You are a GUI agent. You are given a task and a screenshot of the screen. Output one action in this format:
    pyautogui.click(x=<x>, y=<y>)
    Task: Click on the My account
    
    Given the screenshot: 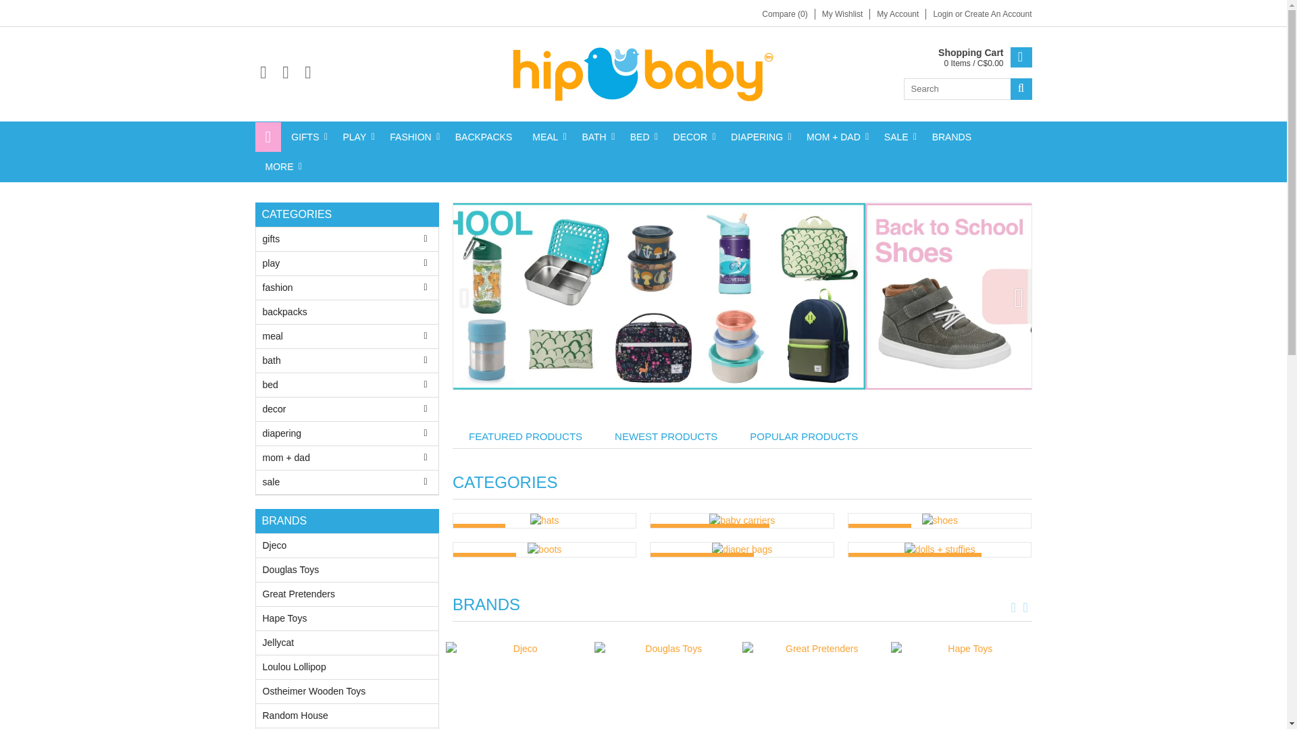 What is the action you would take?
    pyautogui.click(x=943, y=14)
    